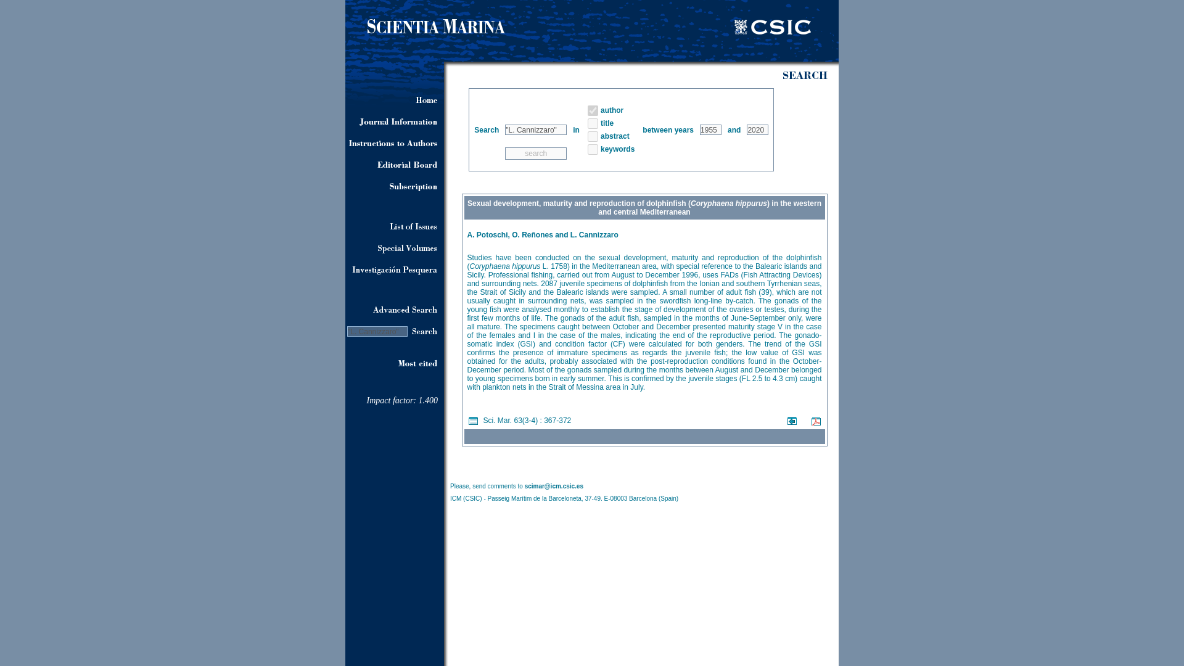 This screenshot has width=1184, height=666. Describe the element at coordinates (757, 129) in the screenshot. I see `2020` at that location.